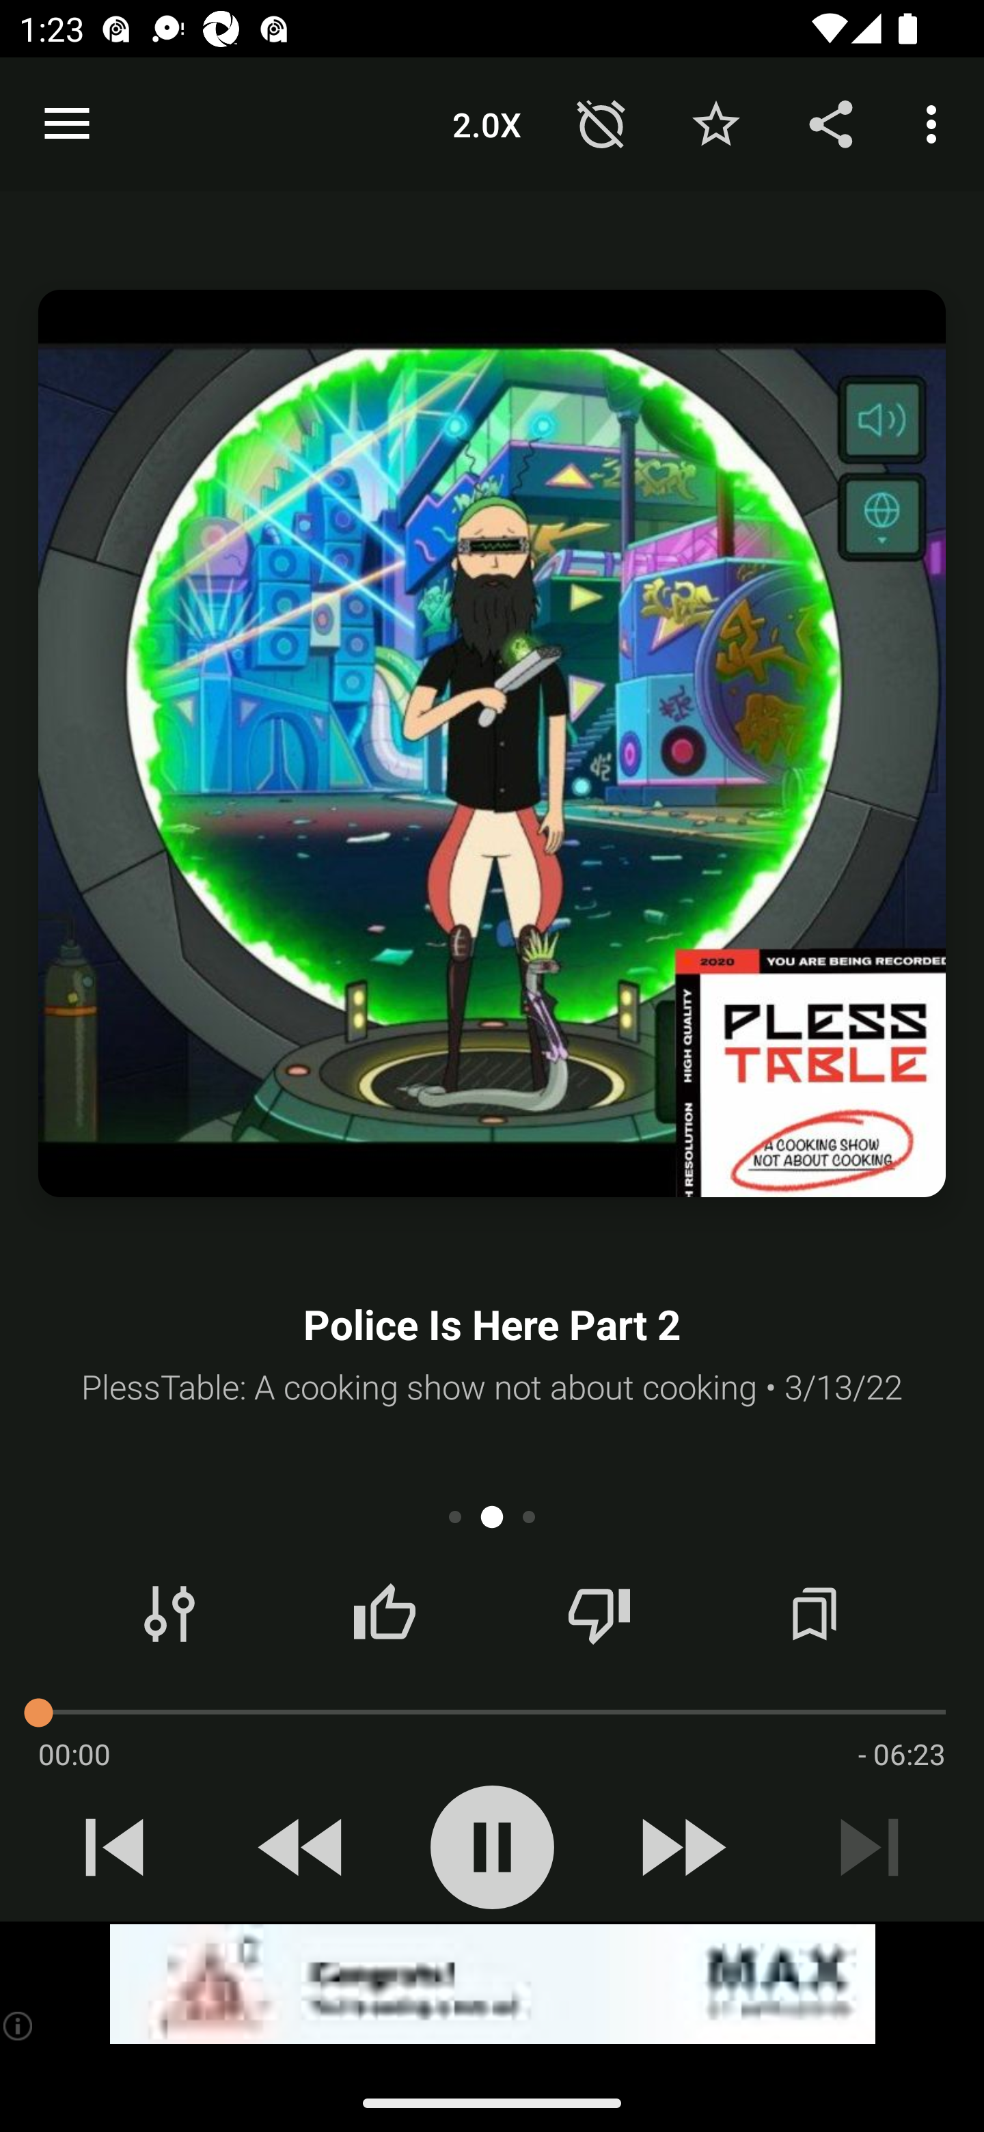  I want to click on - 06:23, so click(901, 1753).